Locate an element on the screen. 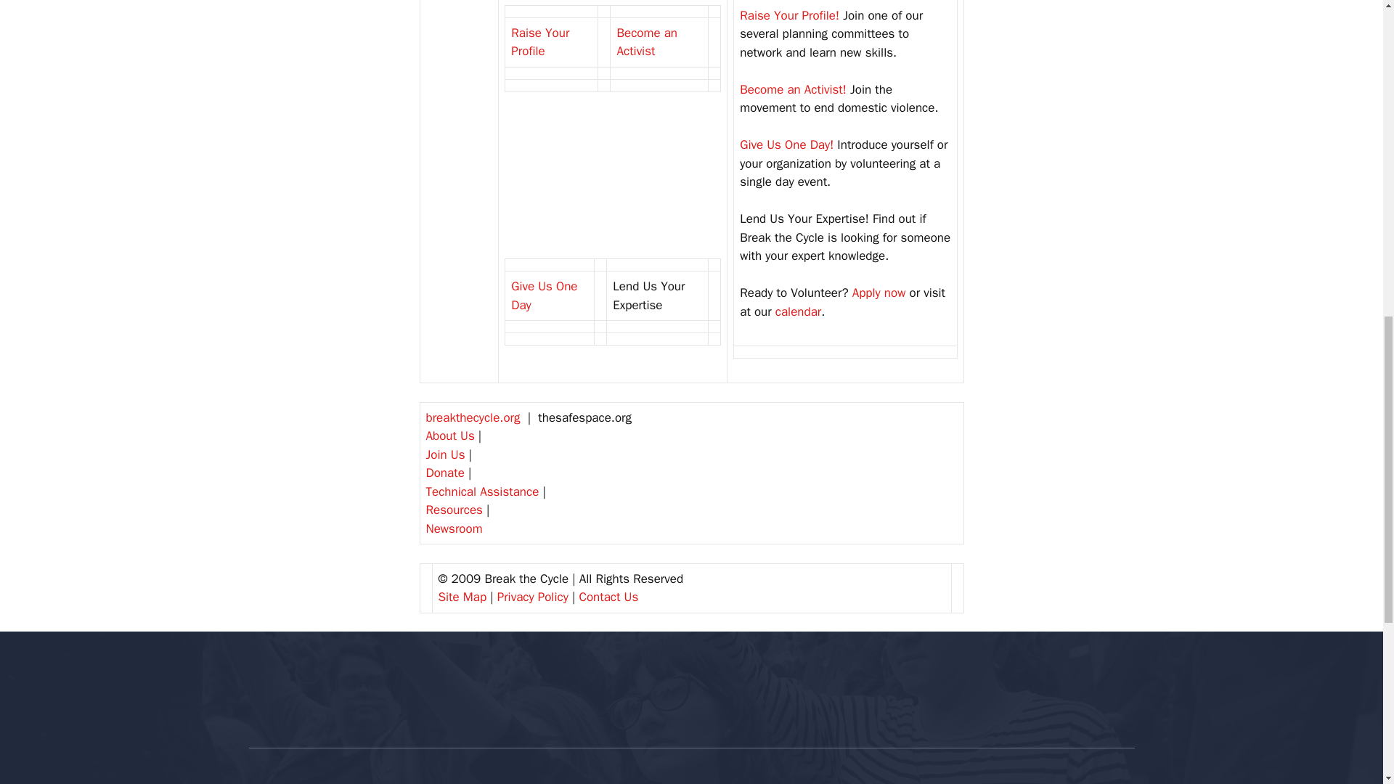 This screenshot has width=1394, height=784. Raise Your Profile is located at coordinates (540, 42).